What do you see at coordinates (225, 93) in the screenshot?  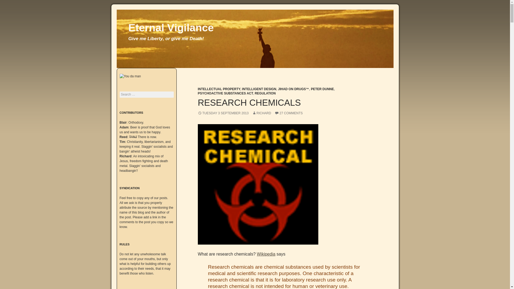 I see `PSYCHOACTIVE SUBSTANCES ACT` at bounding box center [225, 93].